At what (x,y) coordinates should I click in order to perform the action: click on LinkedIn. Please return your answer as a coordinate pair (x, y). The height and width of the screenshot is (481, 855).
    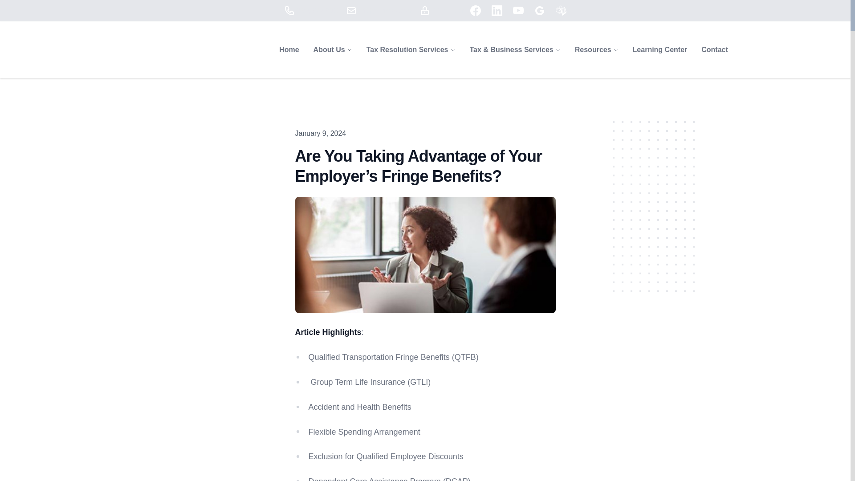
    Looking at the image, I should click on (497, 10).